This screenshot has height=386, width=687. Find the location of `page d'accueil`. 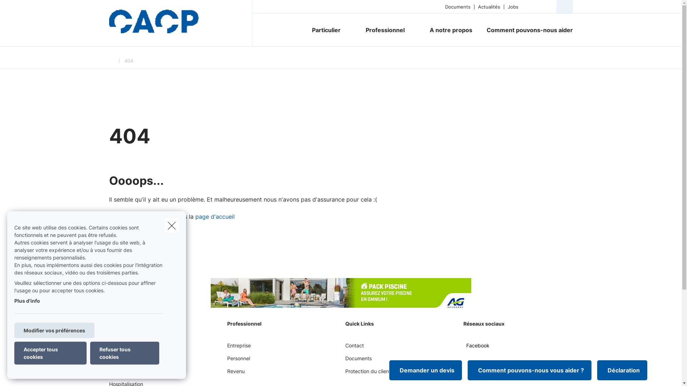

page d'accueil is located at coordinates (215, 217).